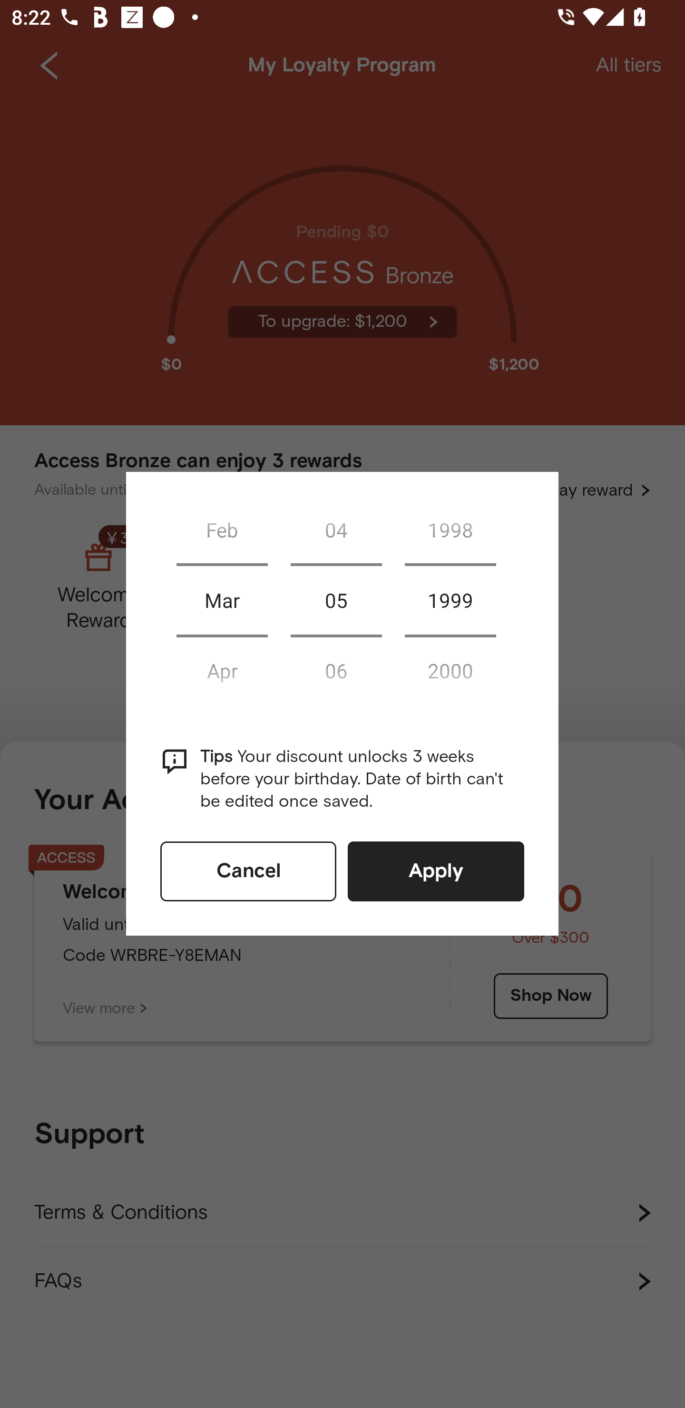  What do you see at coordinates (222, 600) in the screenshot?
I see `Mar` at bounding box center [222, 600].